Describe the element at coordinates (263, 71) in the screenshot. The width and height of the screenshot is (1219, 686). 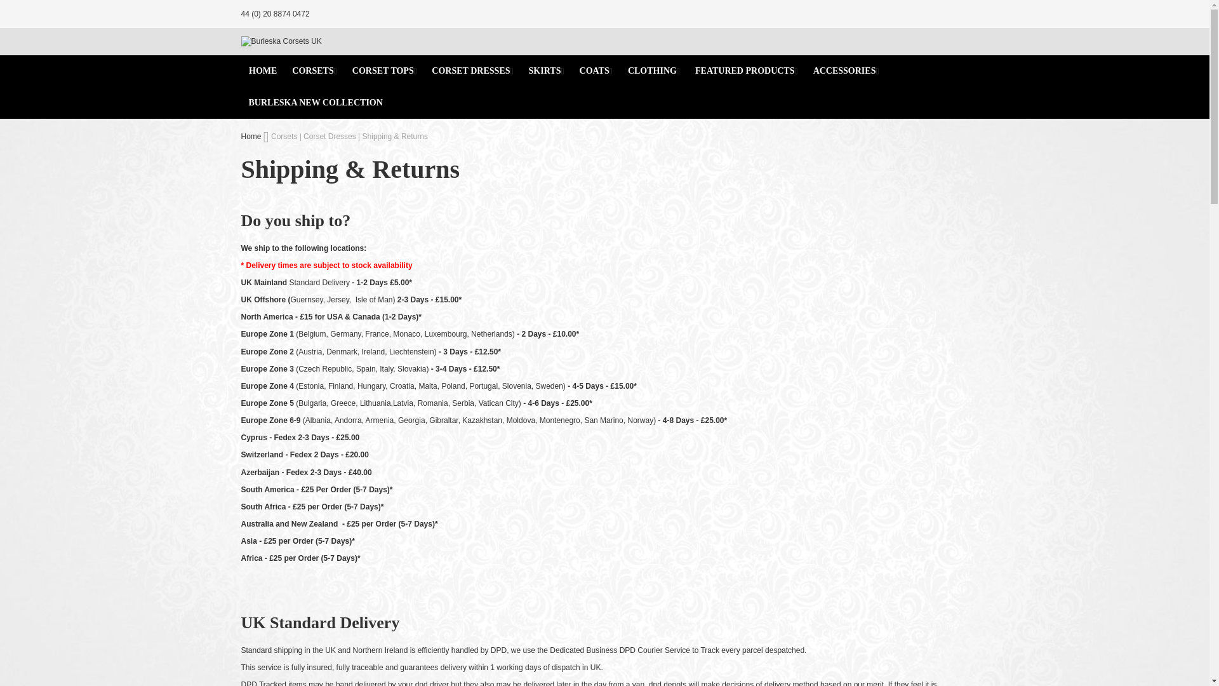
I see `HOME` at that location.